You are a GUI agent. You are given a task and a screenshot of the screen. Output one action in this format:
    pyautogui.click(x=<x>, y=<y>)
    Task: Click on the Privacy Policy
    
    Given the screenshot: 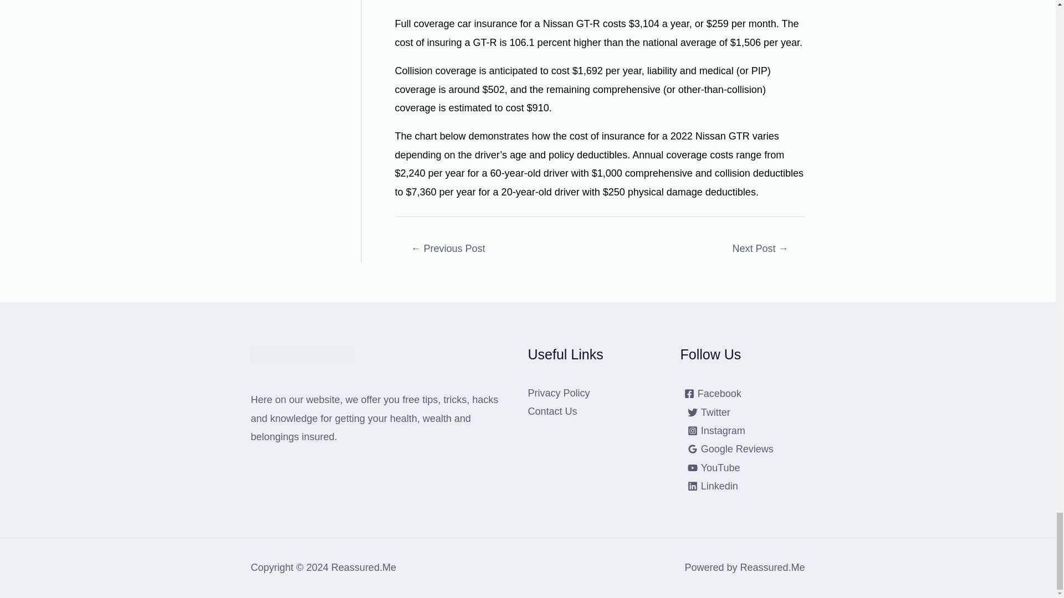 What is the action you would take?
    pyautogui.click(x=559, y=393)
    